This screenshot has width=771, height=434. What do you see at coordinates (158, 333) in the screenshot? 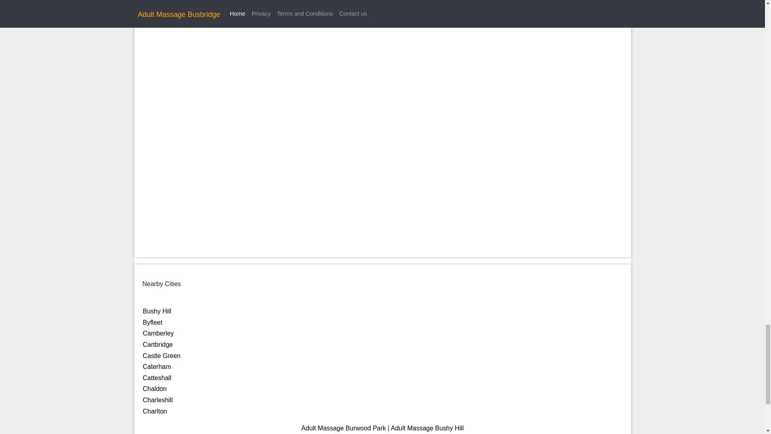
I see `Camberley` at bounding box center [158, 333].